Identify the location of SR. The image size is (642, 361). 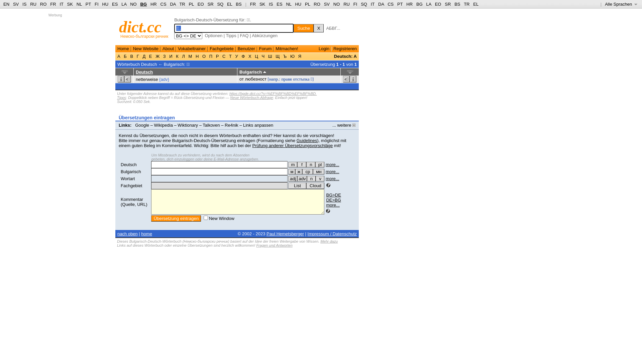
(210, 4).